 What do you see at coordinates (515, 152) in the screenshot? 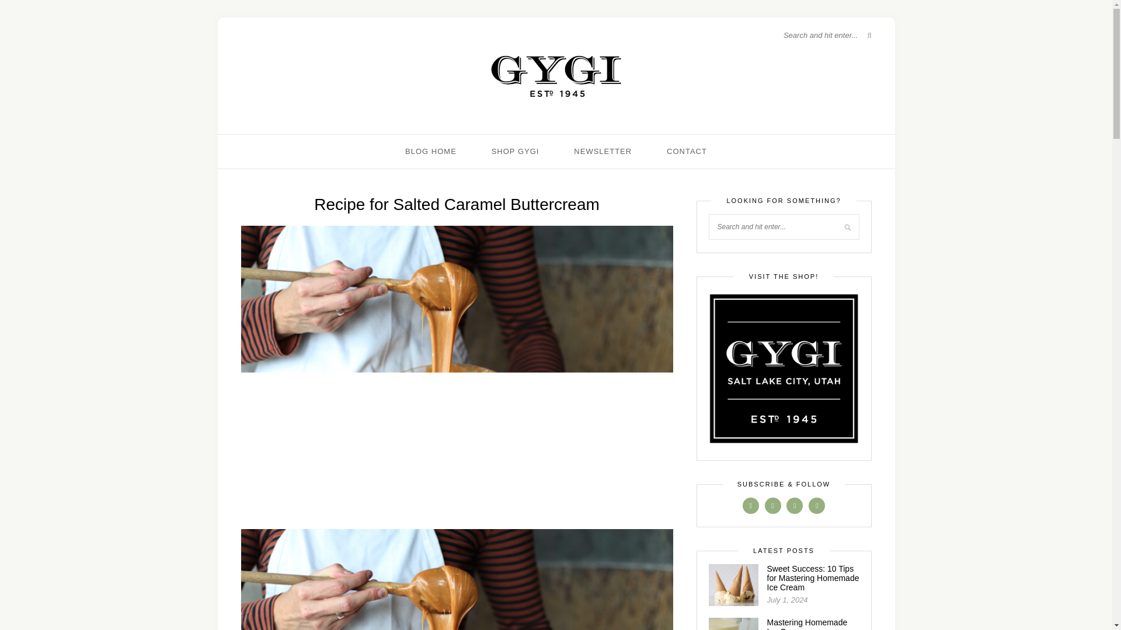
I see `SHOP GYGI` at bounding box center [515, 152].